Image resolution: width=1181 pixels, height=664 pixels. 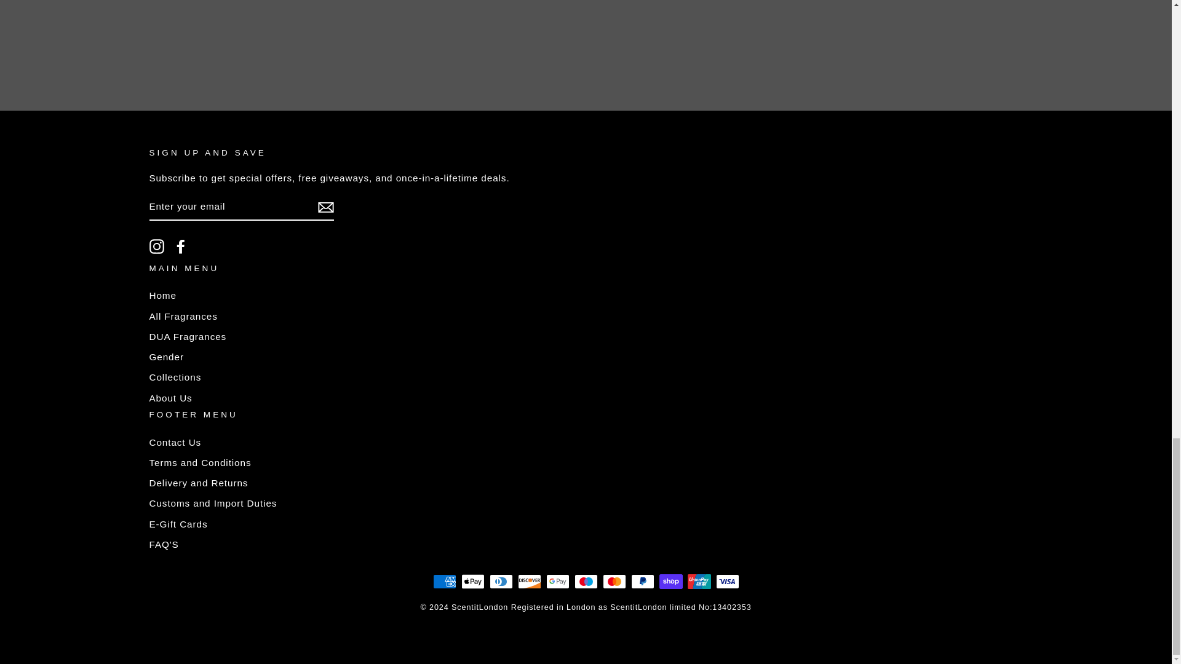 What do you see at coordinates (501, 582) in the screenshot?
I see `Diners Club` at bounding box center [501, 582].